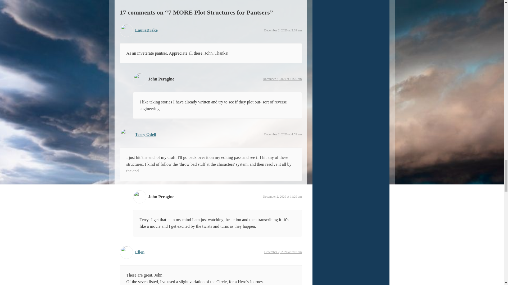  What do you see at coordinates (283, 252) in the screenshot?
I see `December 2, 2020 at 7:07 am` at bounding box center [283, 252].